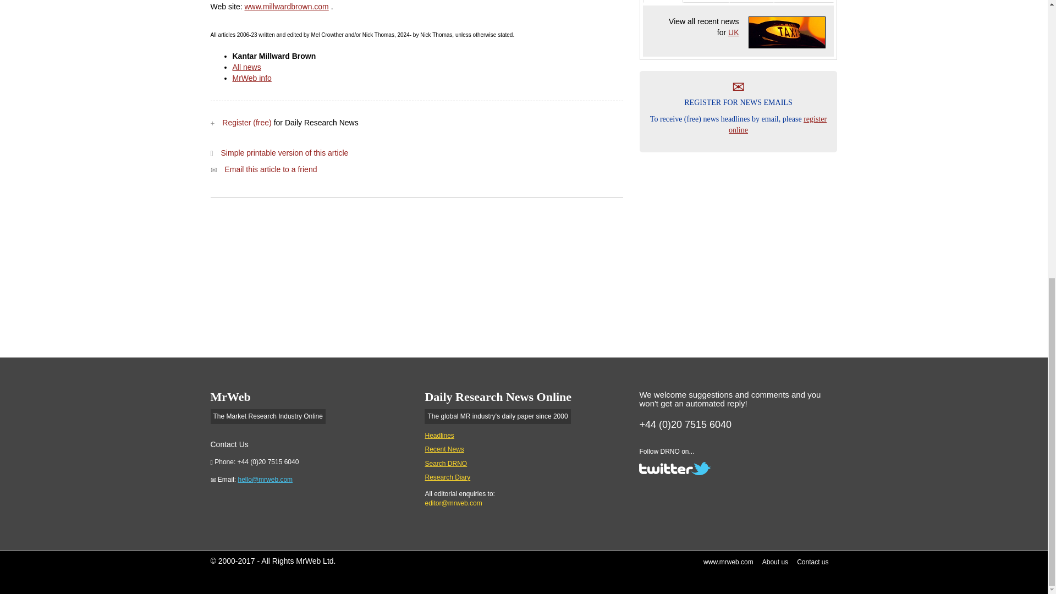 The height and width of the screenshot is (594, 1056). Describe the element at coordinates (751, 1) in the screenshot. I see `Asia` at that location.